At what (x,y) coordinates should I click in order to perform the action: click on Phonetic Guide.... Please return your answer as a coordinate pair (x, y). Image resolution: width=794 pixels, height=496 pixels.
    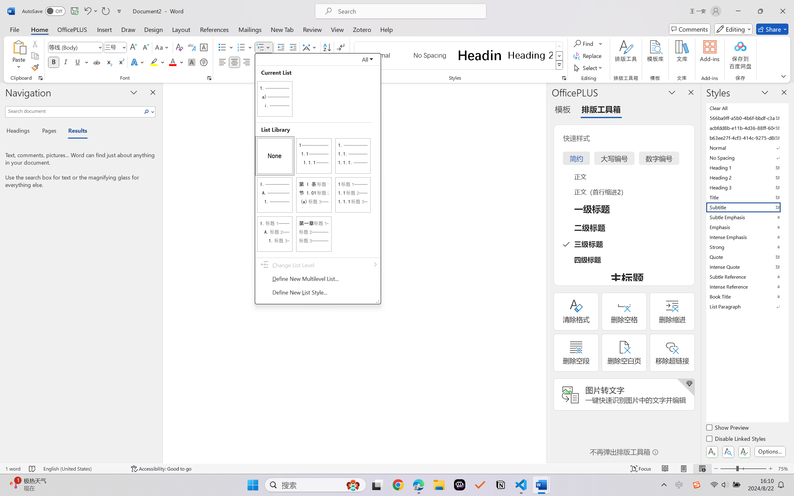
    Looking at the image, I should click on (191, 47).